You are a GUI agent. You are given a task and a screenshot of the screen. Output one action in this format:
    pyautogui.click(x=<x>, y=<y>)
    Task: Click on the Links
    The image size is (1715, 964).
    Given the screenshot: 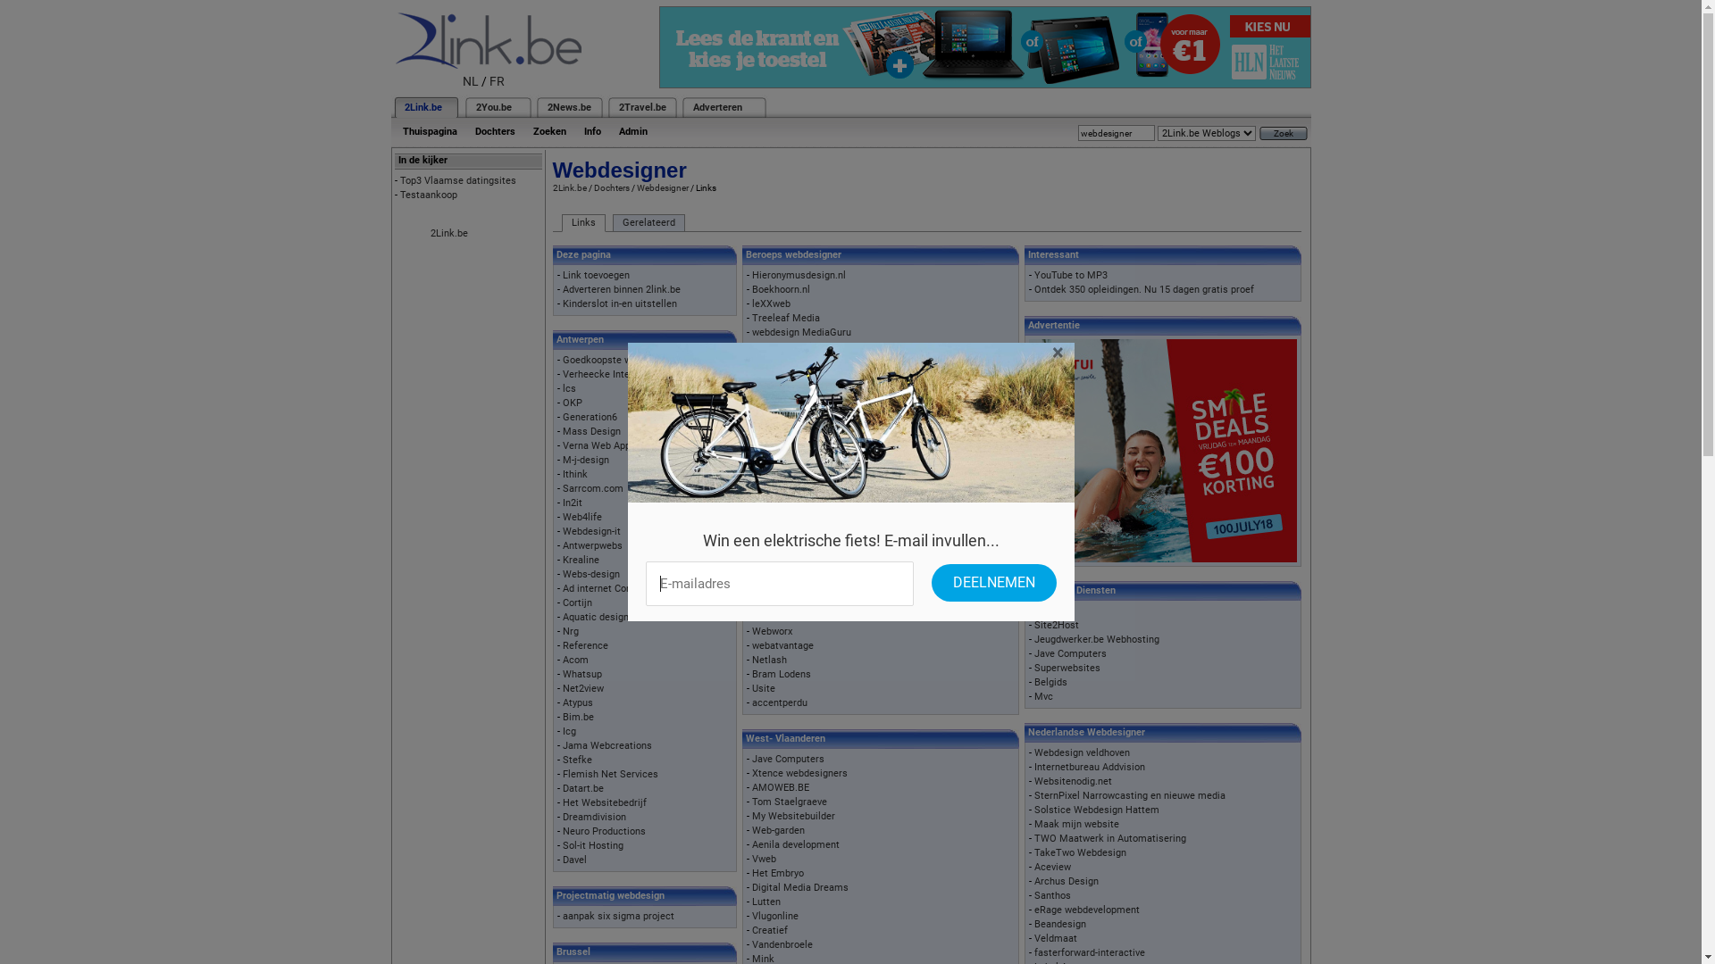 What is the action you would take?
    pyautogui.click(x=582, y=223)
    